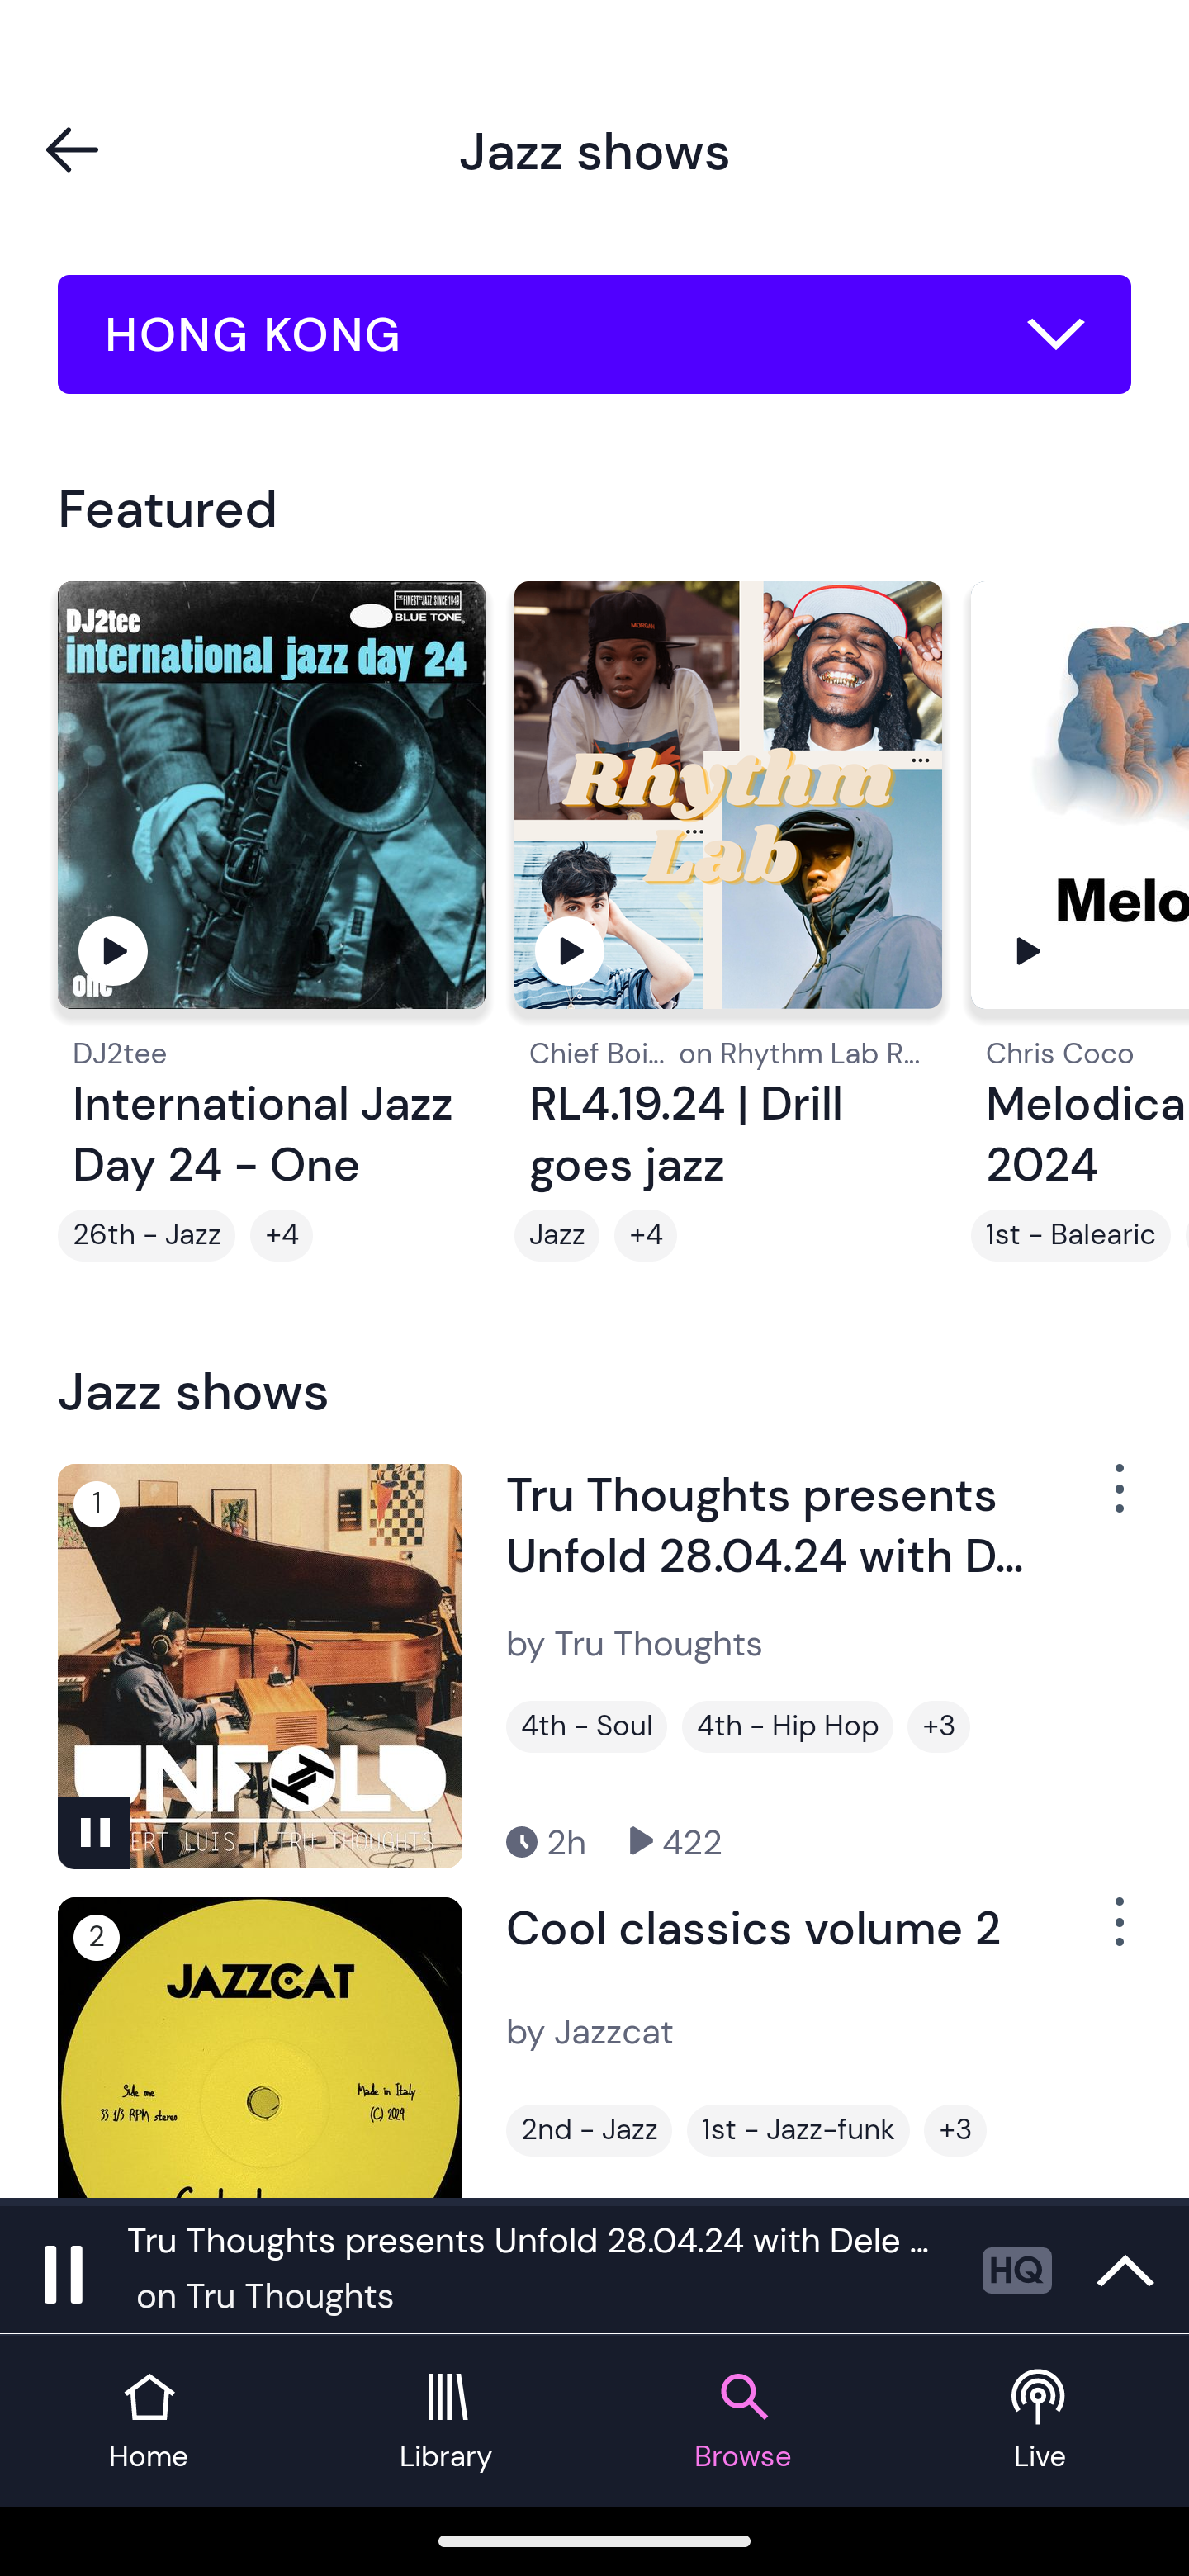 Image resolution: width=1189 pixels, height=2576 pixels. What do you see at coordinates (1116, 1935) in the screenshot?
I see `Show Options Menu Button` at bounding box center [1116, 1935].